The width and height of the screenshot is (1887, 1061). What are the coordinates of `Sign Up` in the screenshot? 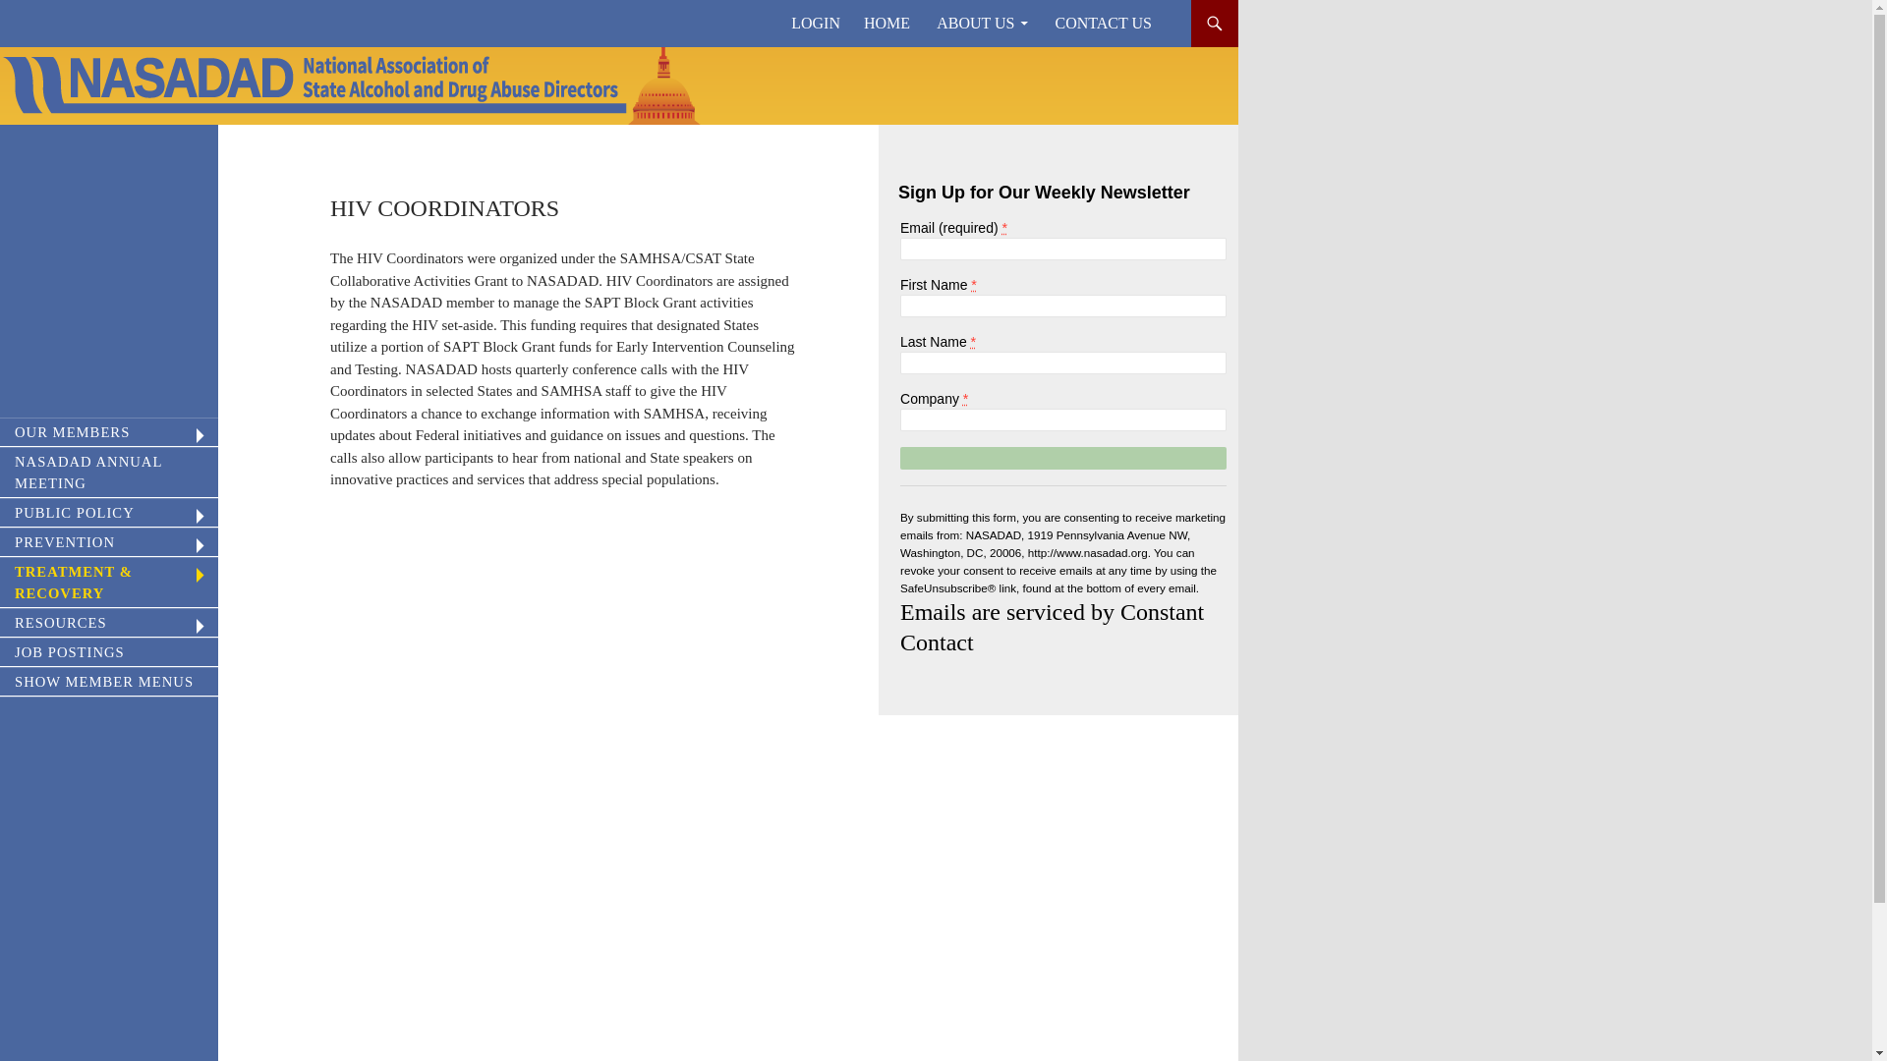 It's located at (1063, 458).